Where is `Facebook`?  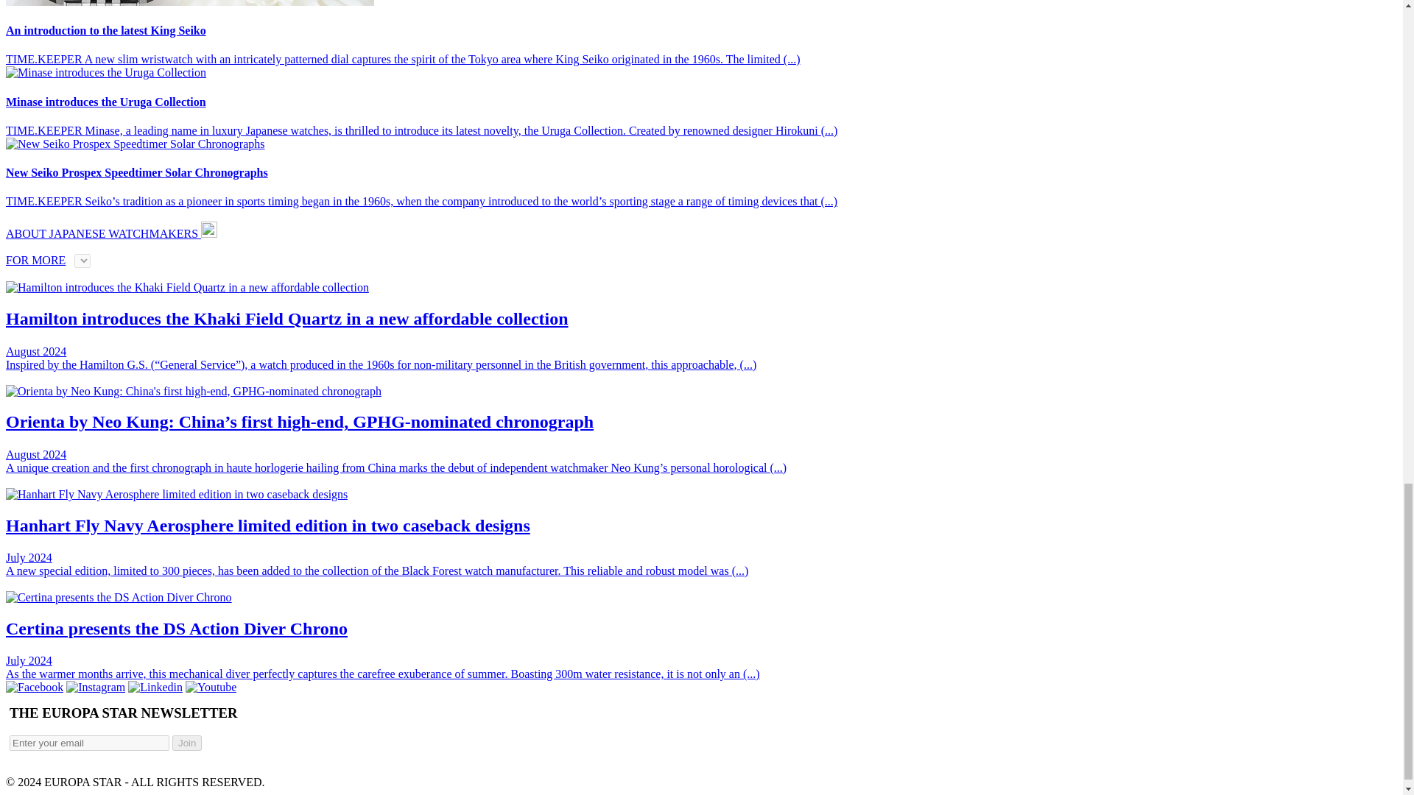 Facebook is located at coordinates (34, 686).